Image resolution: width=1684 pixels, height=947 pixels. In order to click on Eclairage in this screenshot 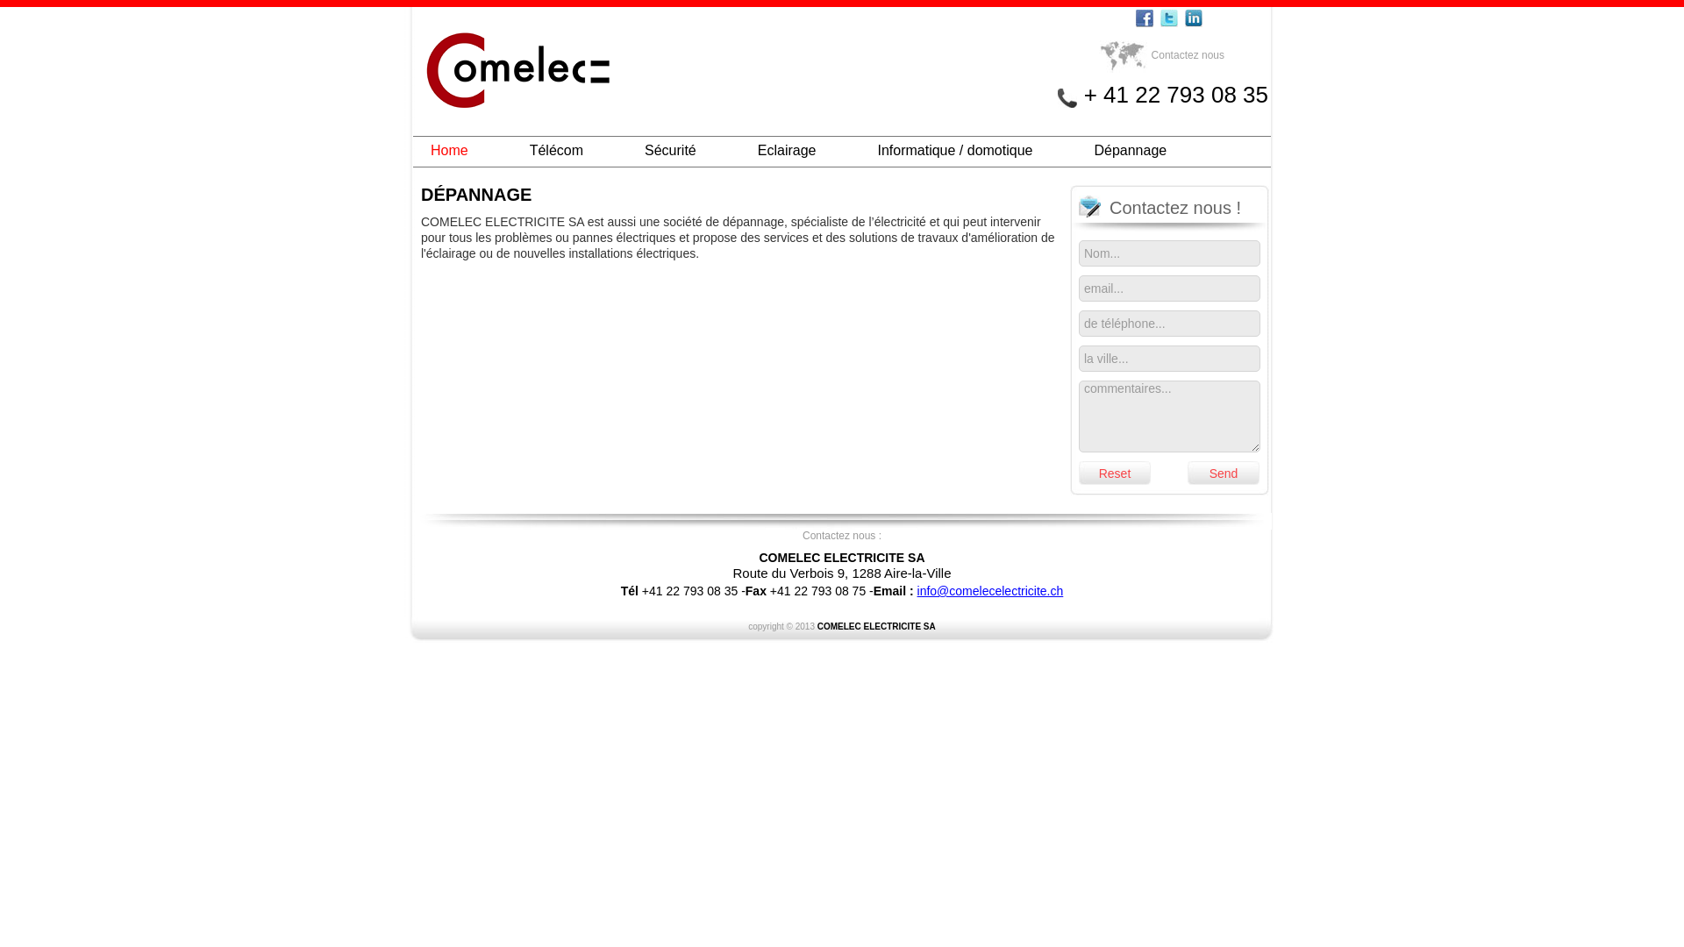, I will do `click(788, 151)`.